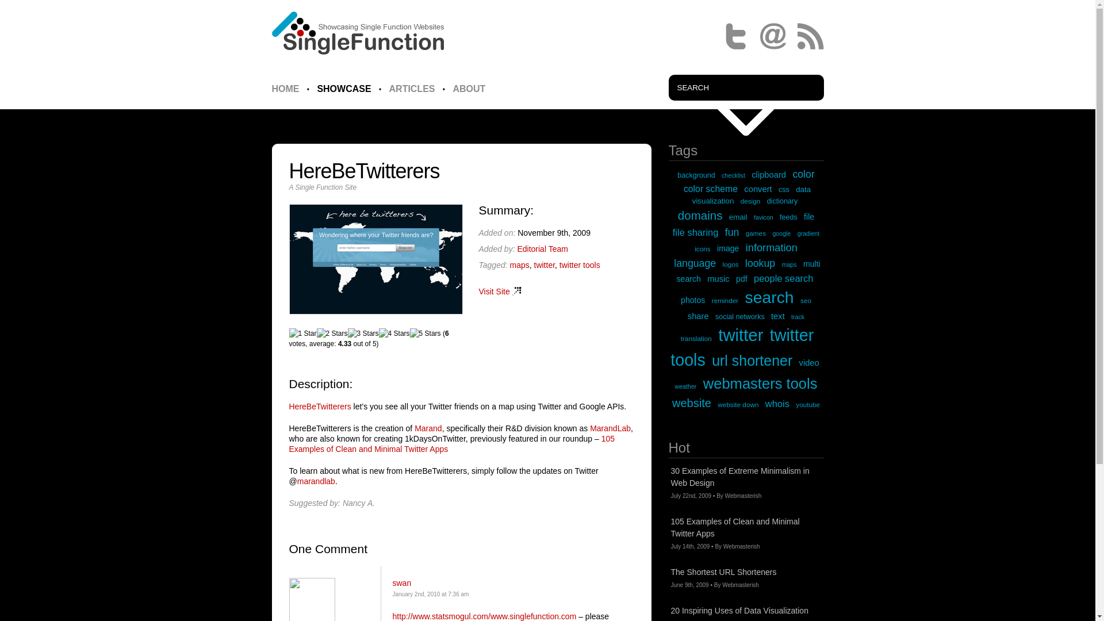 This screenshot has width=1104, height=621. What do you see at coordinates (695, 232) in the screenshot?
I see `file sharing` at bounding box center [695, 232].